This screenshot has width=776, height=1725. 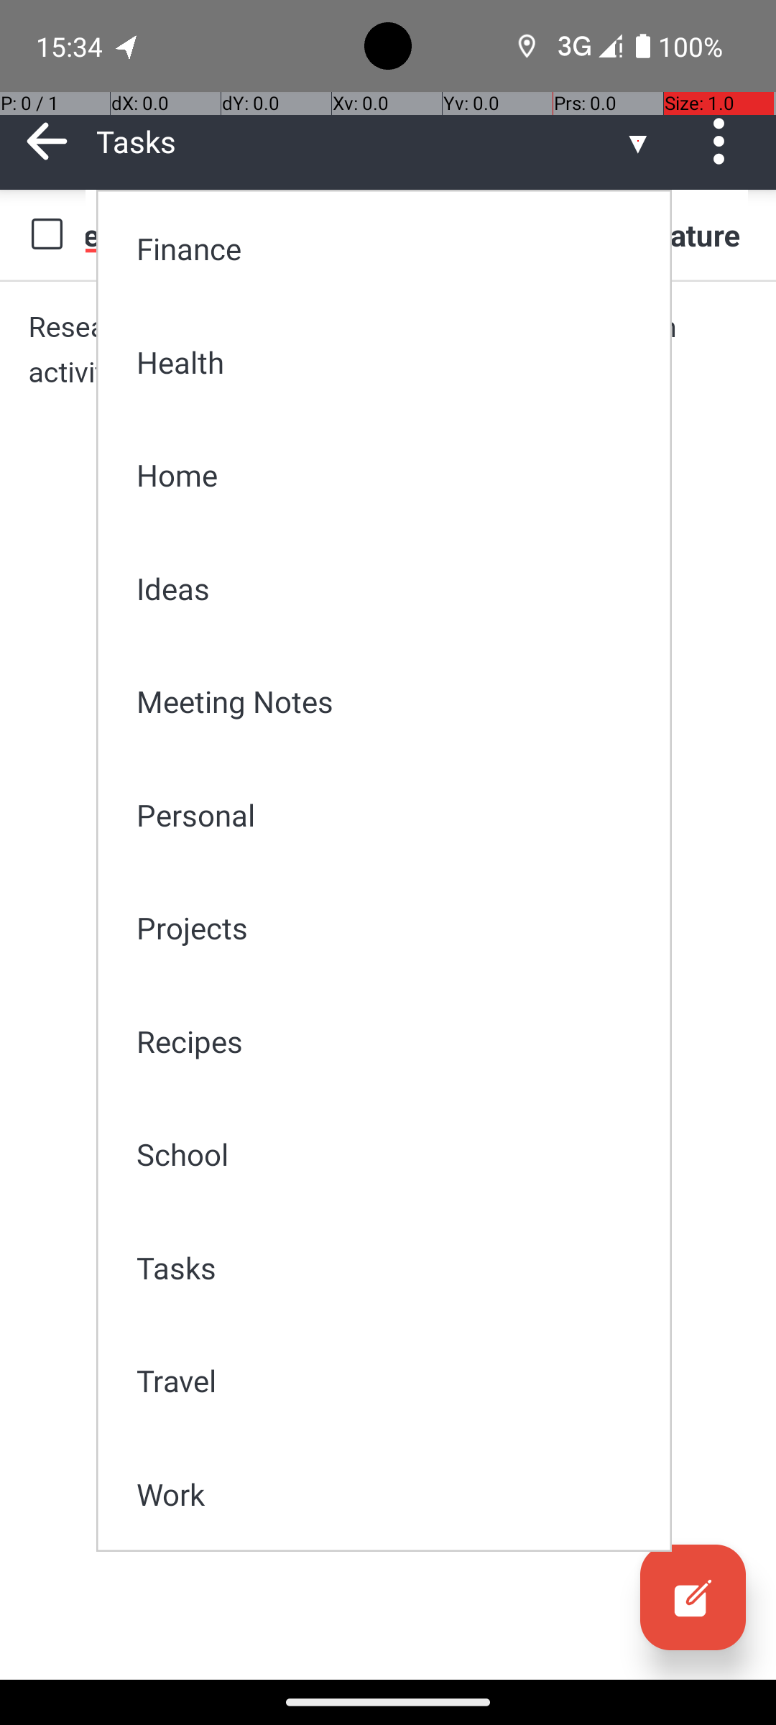 What do you see at coordinates (394, 815) in the screenshot?
I see `Personal` at bounding box center [394, 815].